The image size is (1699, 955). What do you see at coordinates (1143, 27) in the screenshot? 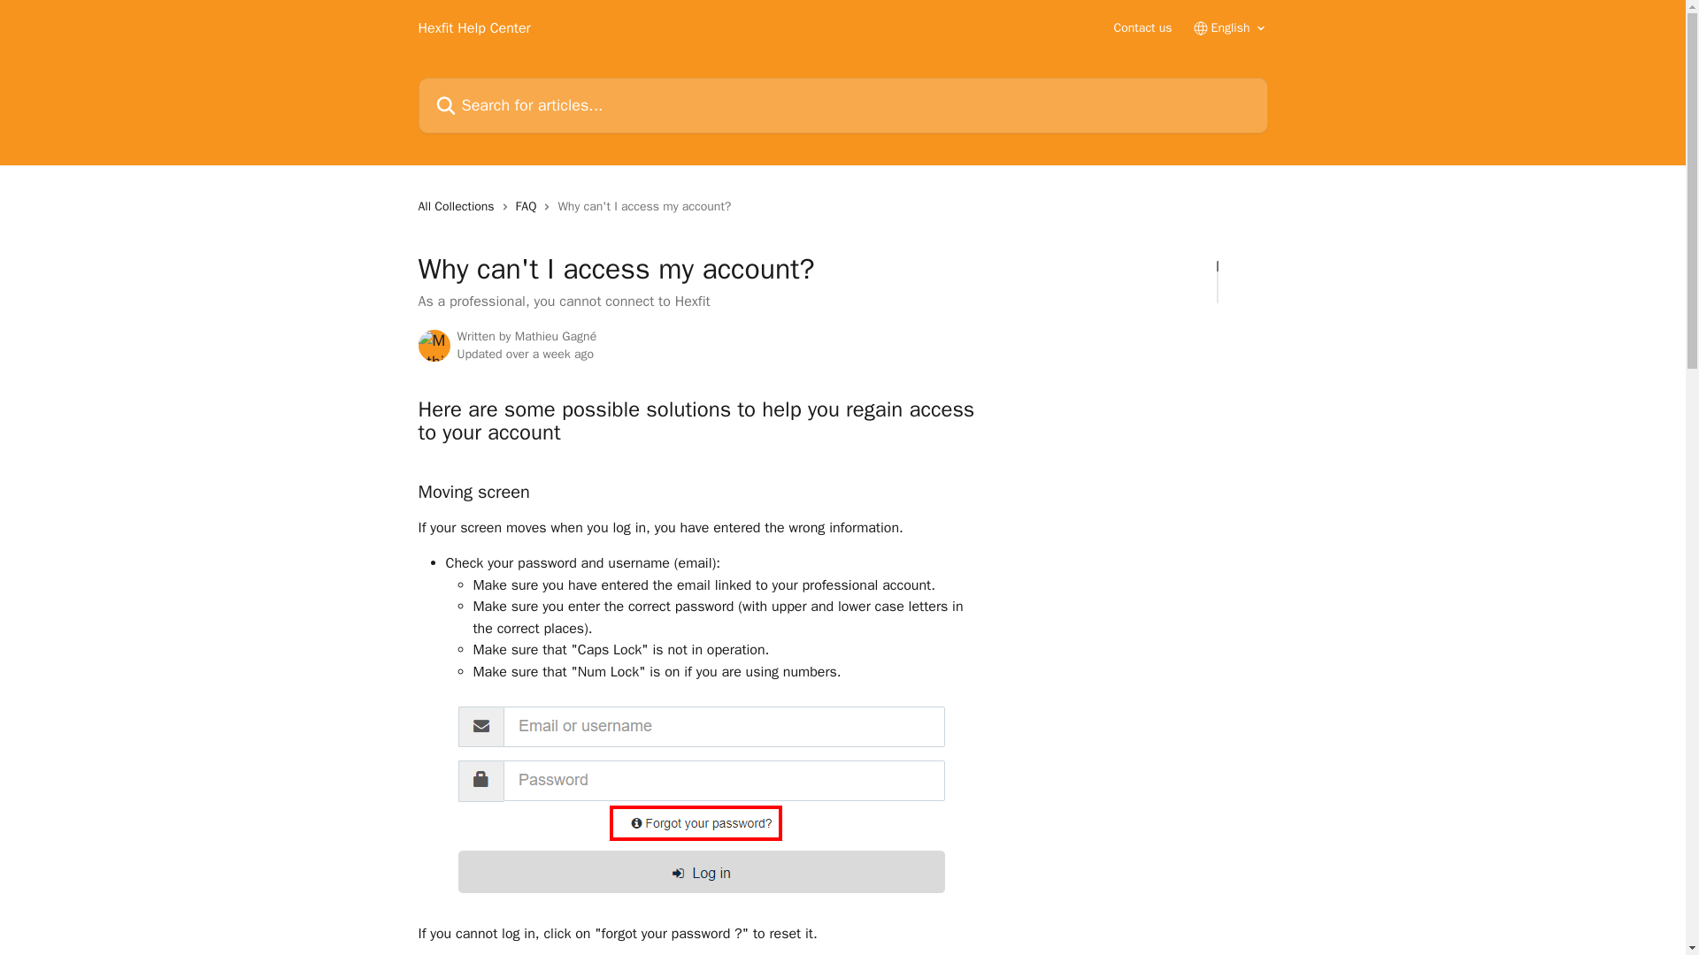
I see `Contact us` at bounding box center [1143, 27].